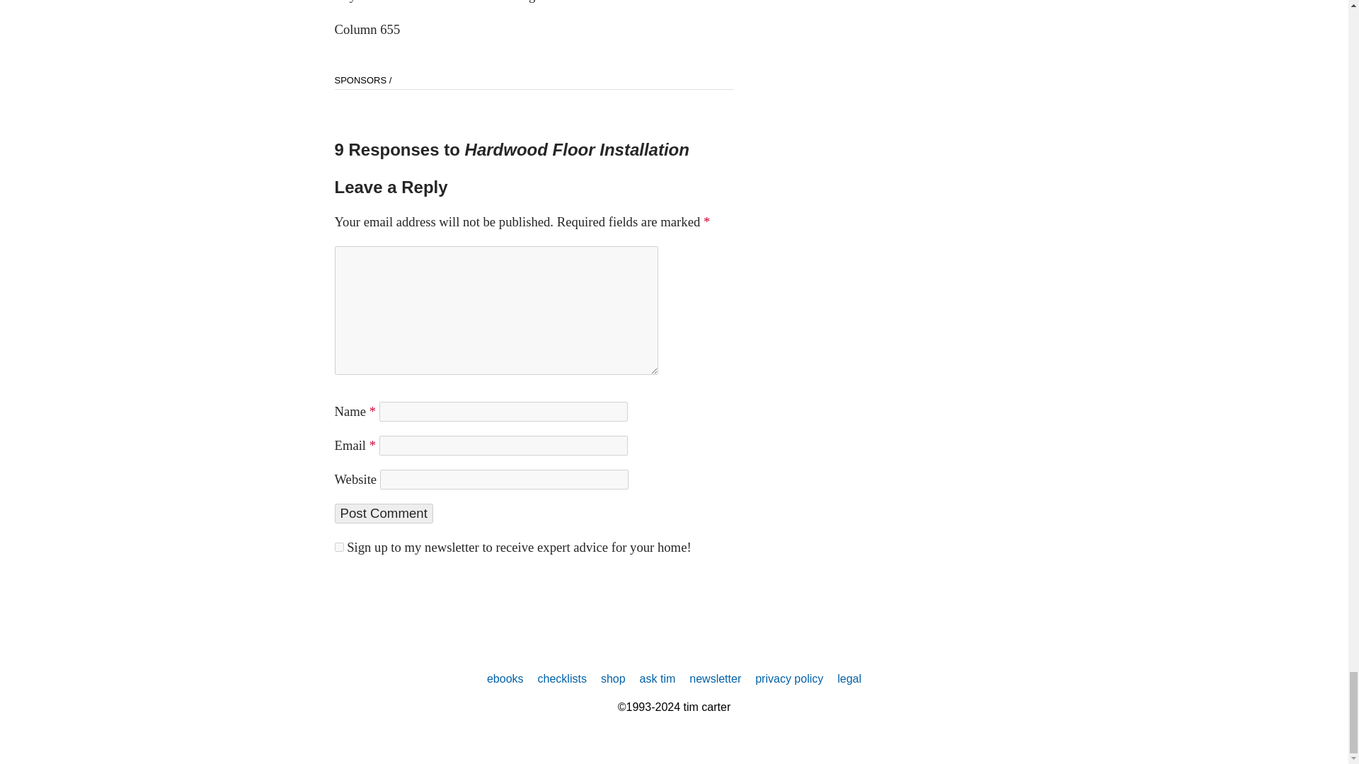 This screenshot has height=764, width=1359. I want to click on privacy policy, so click(789, 678).